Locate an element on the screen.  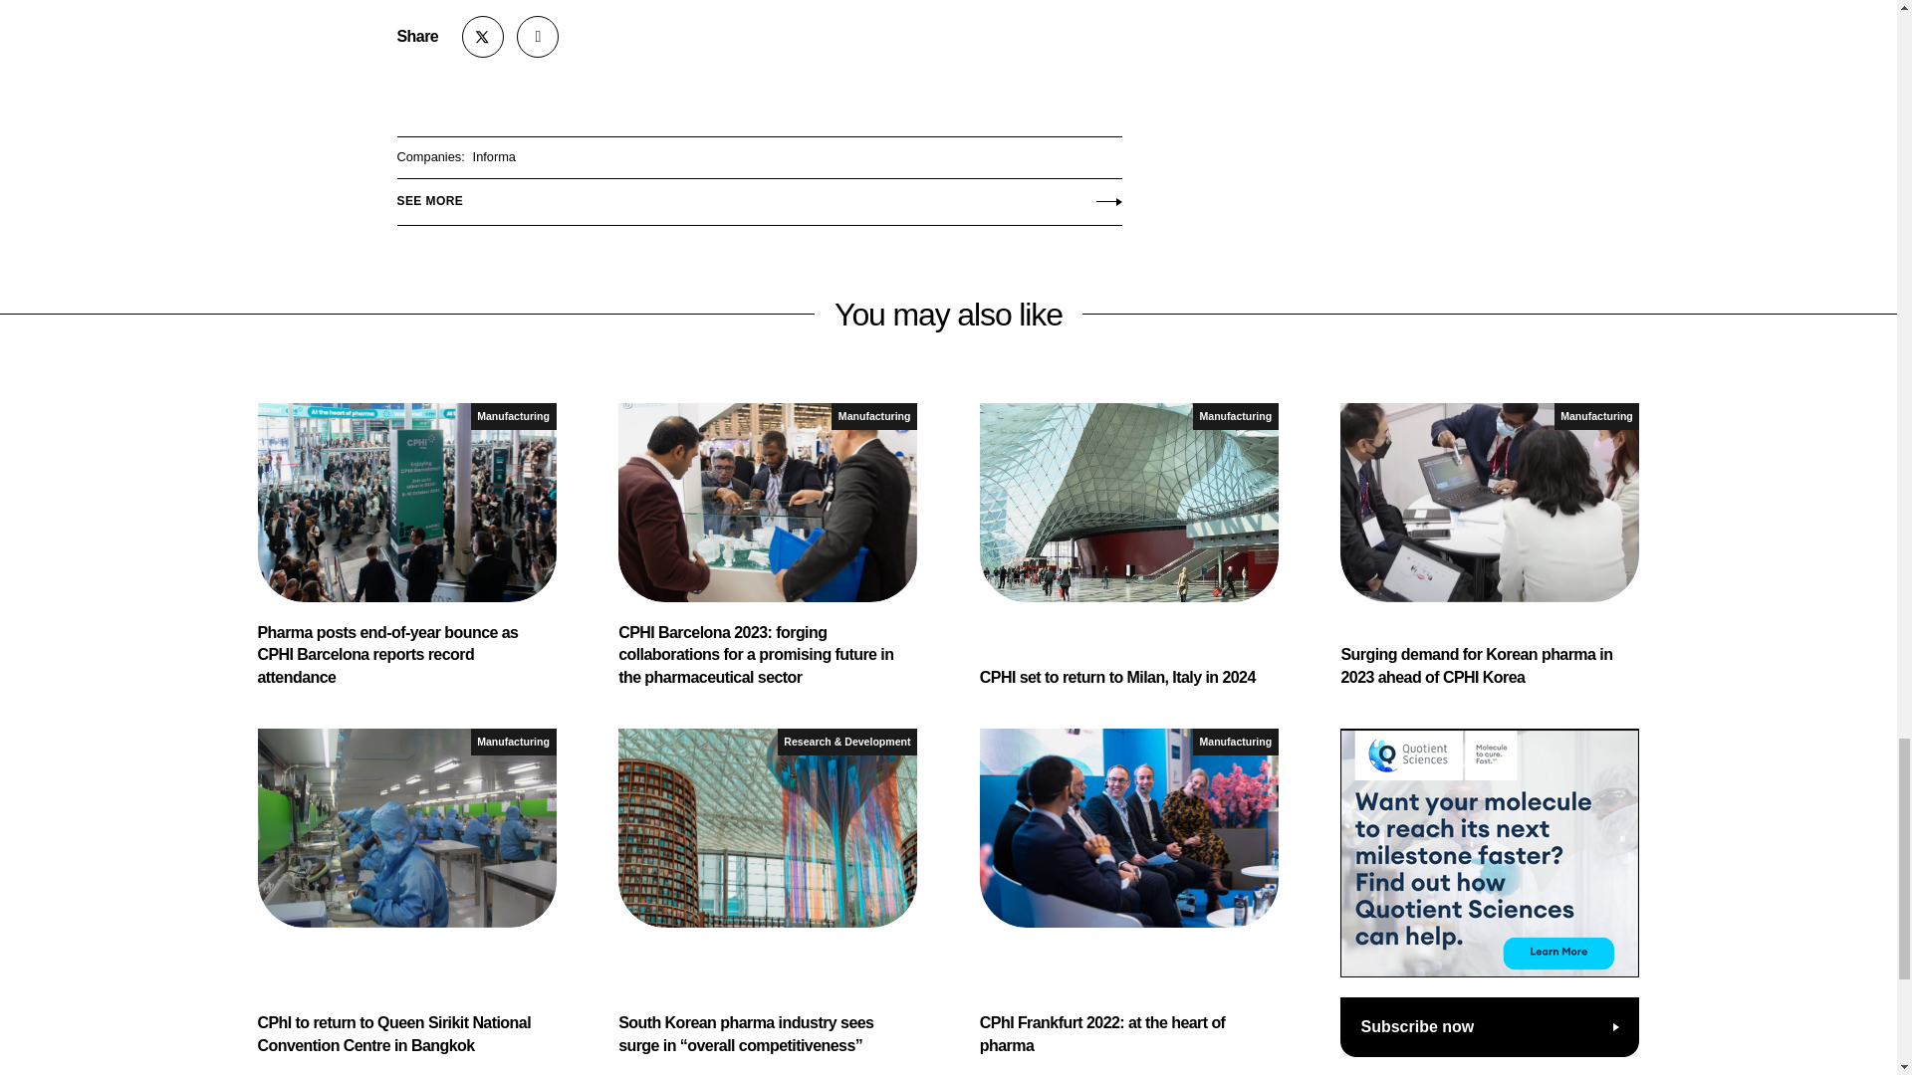
Manufacturing is located at coordinates (513, 416).